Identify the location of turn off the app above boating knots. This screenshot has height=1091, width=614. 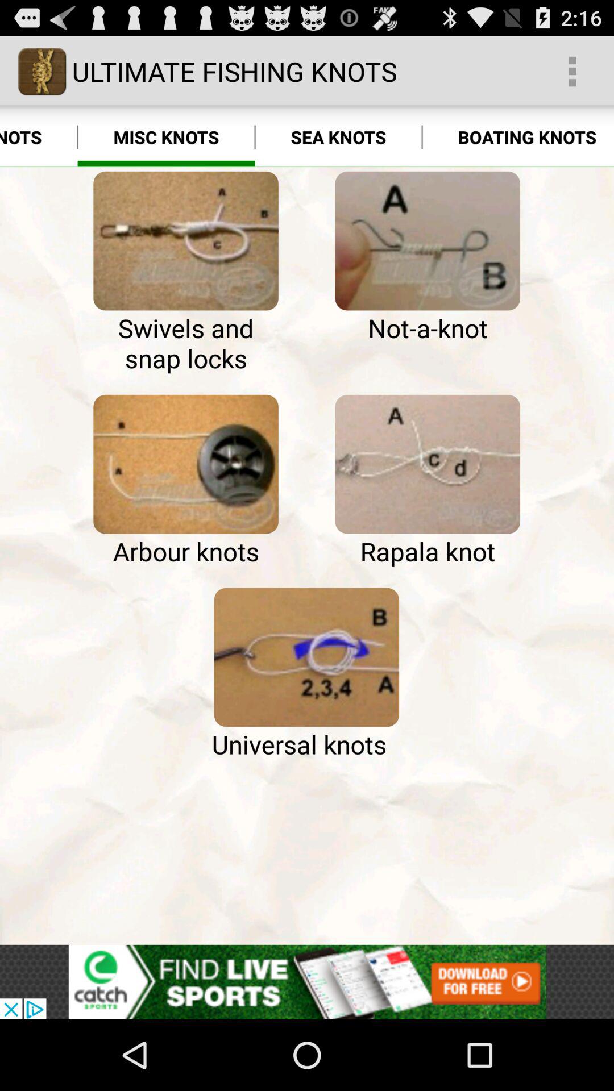
(572, 72).